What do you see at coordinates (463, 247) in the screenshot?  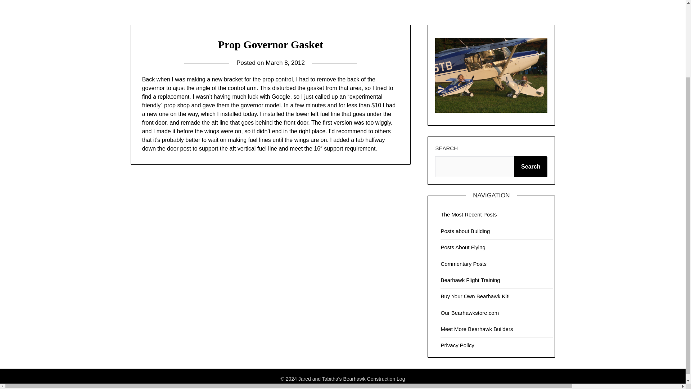 I see `Posts About Flying` at bounding box center [463, 247].